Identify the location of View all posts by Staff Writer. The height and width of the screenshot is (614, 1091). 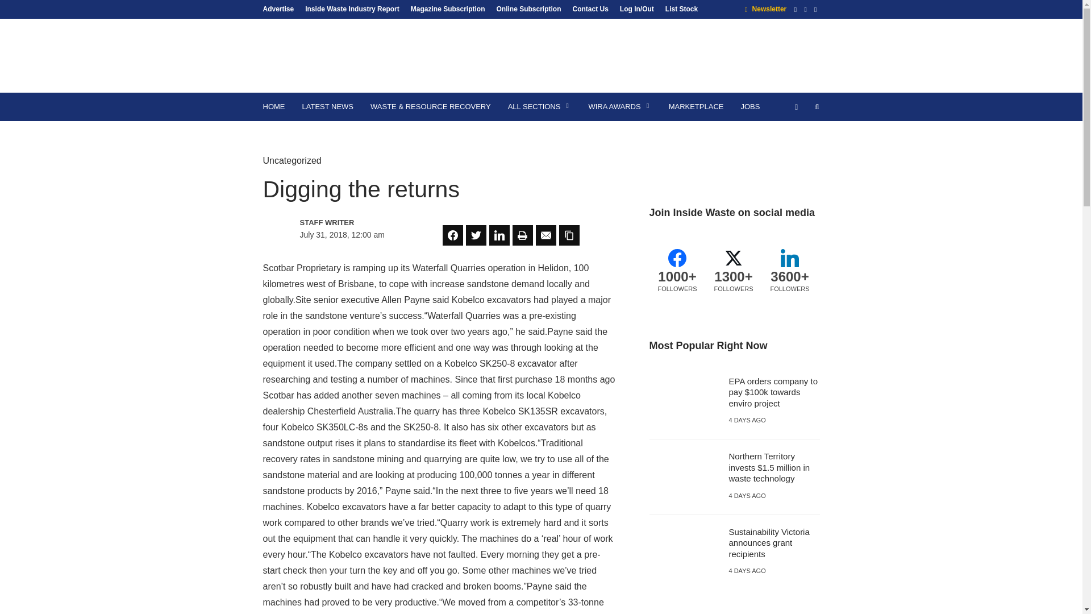
(349, 223).